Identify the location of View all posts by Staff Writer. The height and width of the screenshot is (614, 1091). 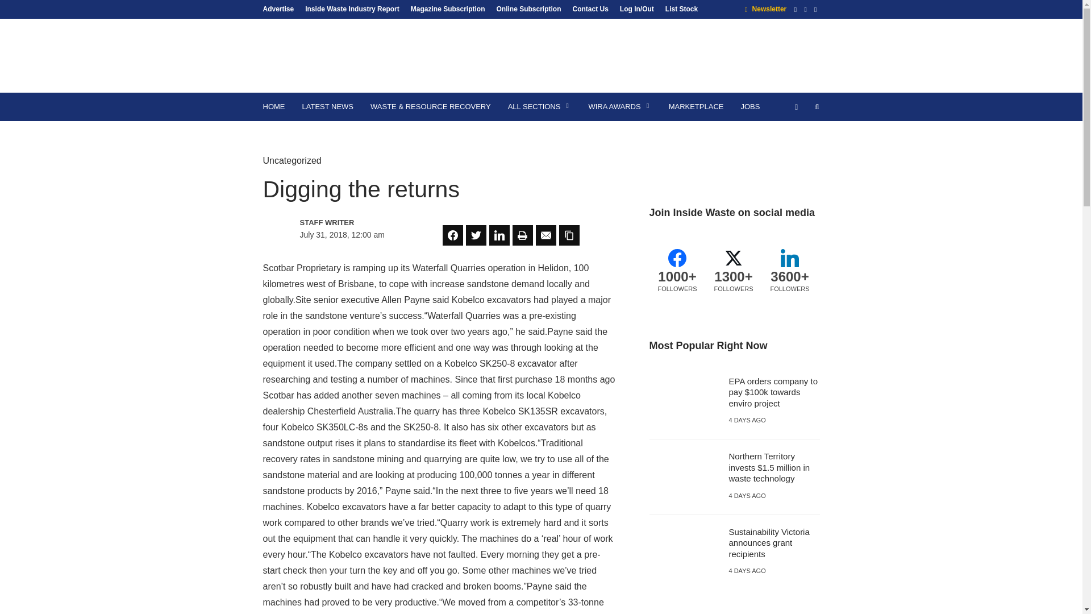
(349, 223).